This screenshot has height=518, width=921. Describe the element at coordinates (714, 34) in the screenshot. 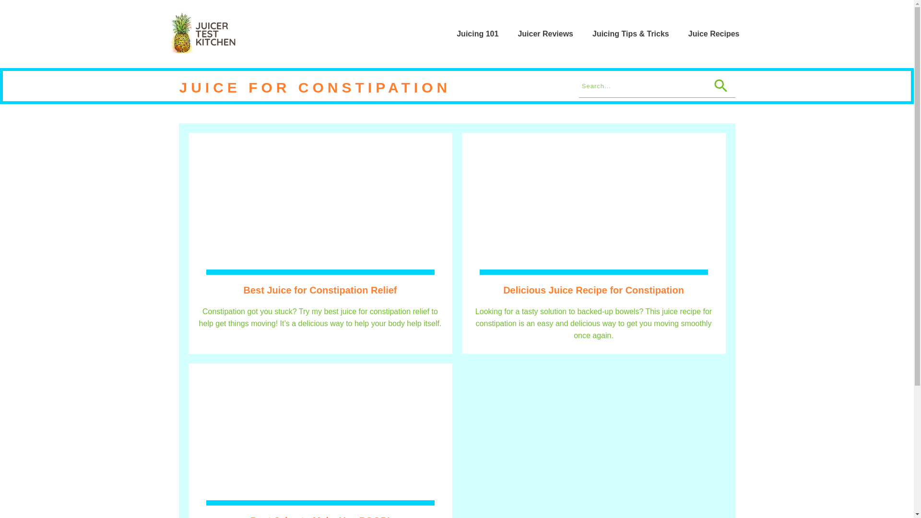

I see `Juice Recipes` at that location.